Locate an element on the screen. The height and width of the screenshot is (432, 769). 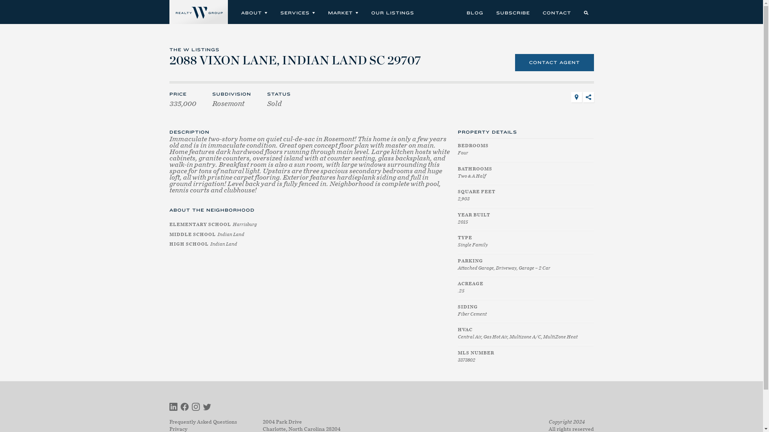
Map is located at coordinates (577, 97).